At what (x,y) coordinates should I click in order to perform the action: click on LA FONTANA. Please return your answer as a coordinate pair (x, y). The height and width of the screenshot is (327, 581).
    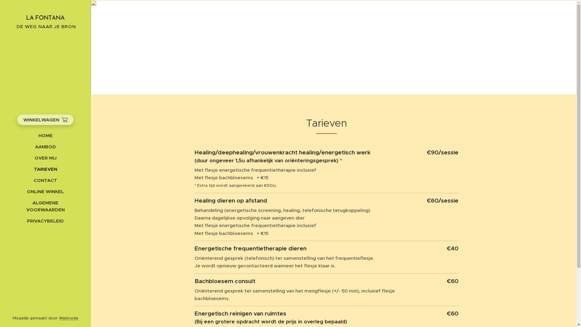
    Looking at the image, I should click on (45, 18).